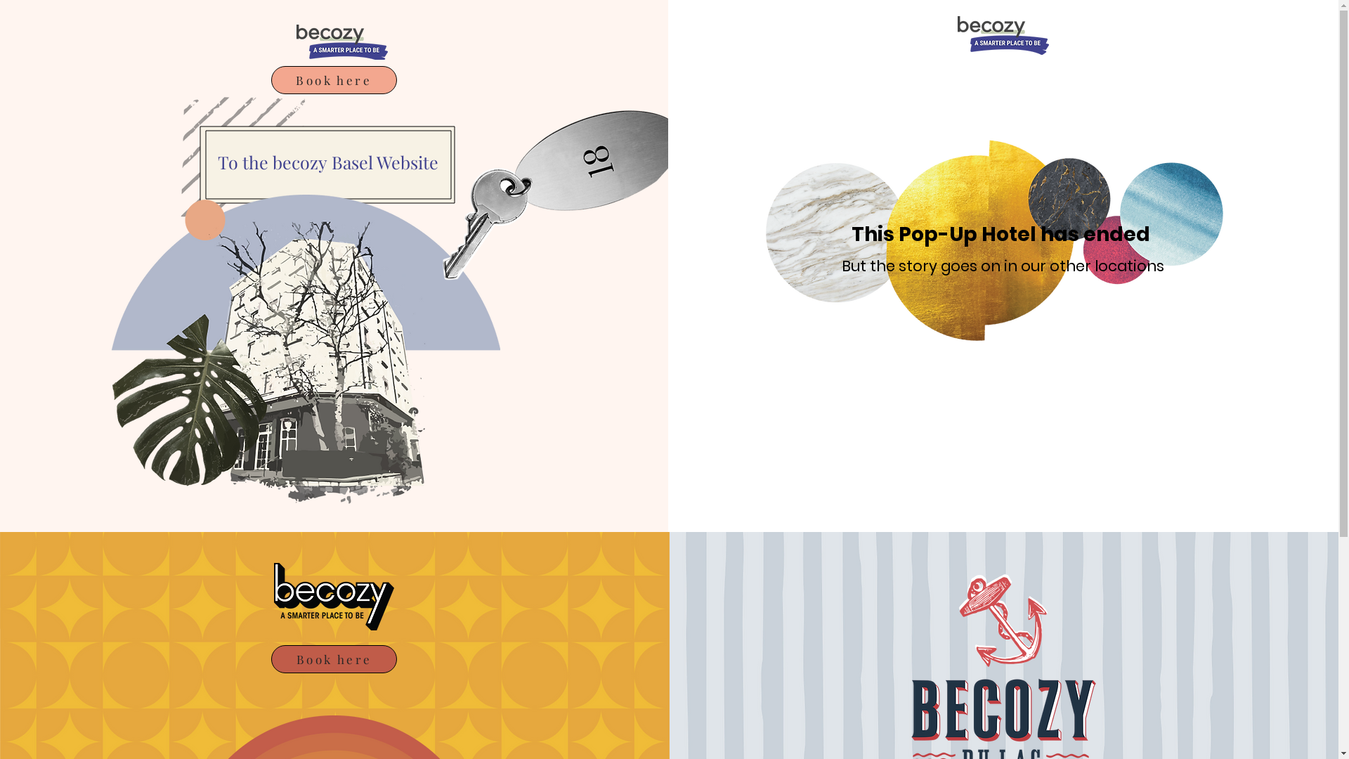 The width and height of the screenshot is (1349, 759). What do you see at coordinates (334, 659) in the screenshot?
I see `Book here` at bounding box center [334, 659].